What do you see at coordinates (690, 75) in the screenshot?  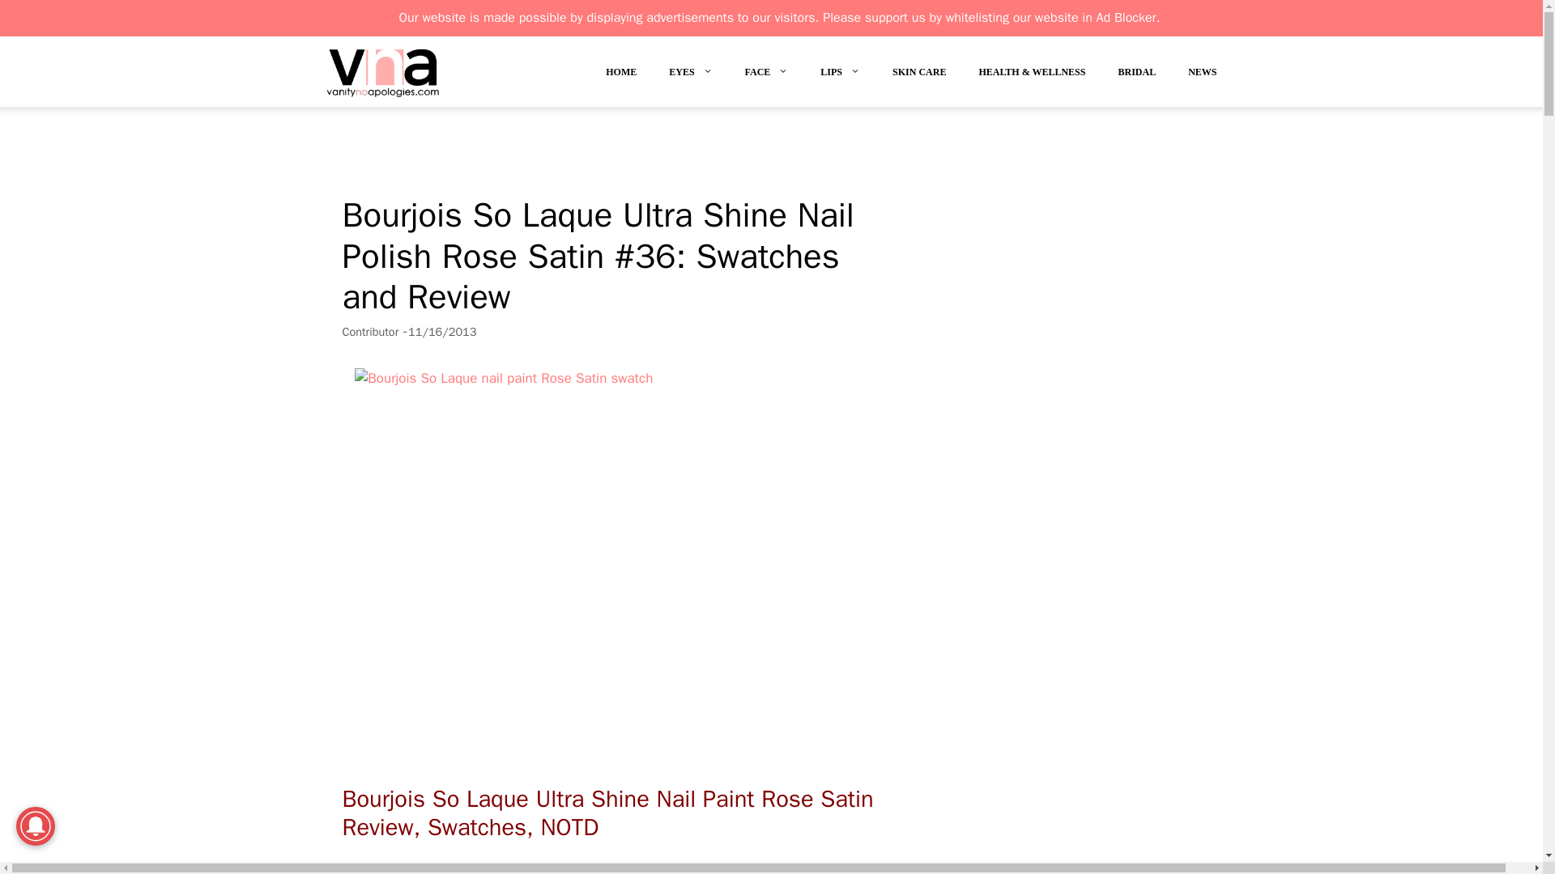 I see `EYES` at bounding box center [690, 75].